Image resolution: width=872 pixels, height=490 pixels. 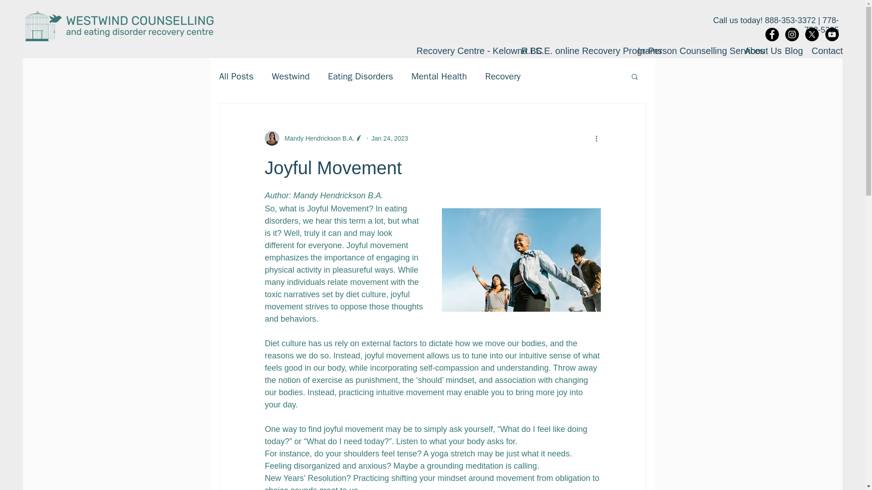 What do you see at coordinates (758, 50) in the screenshot?
I see `About Us` at bounding box center [758, 50].